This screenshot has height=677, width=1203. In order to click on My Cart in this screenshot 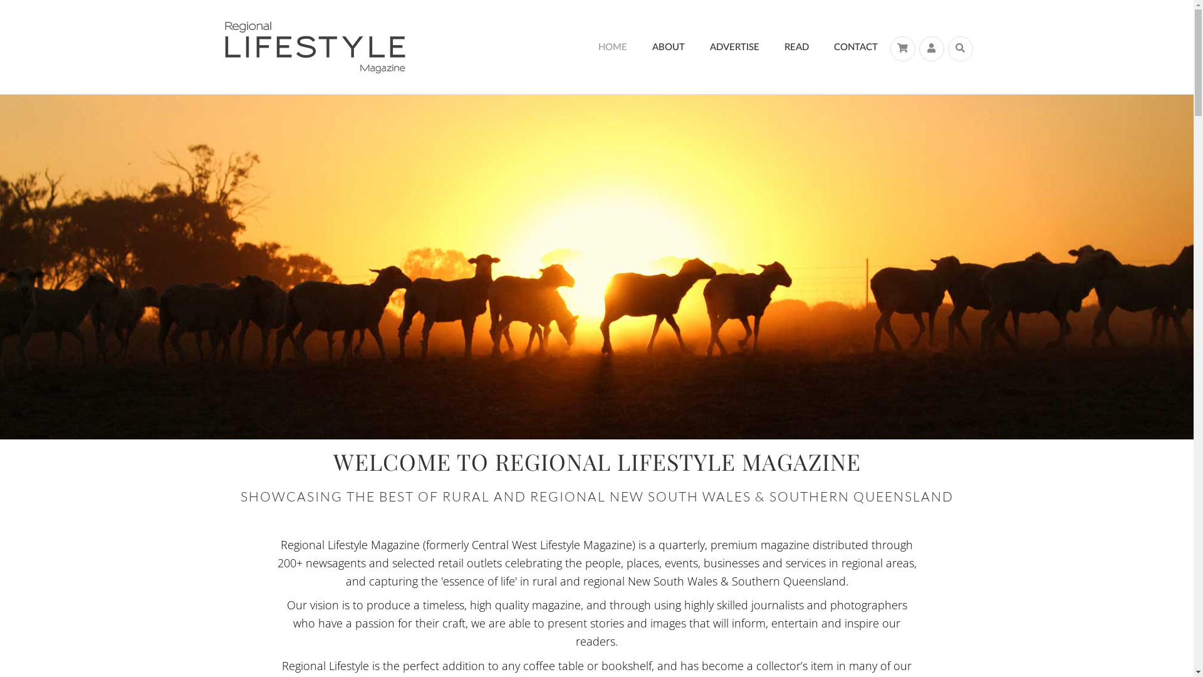, I will do `click(902, 49)`.